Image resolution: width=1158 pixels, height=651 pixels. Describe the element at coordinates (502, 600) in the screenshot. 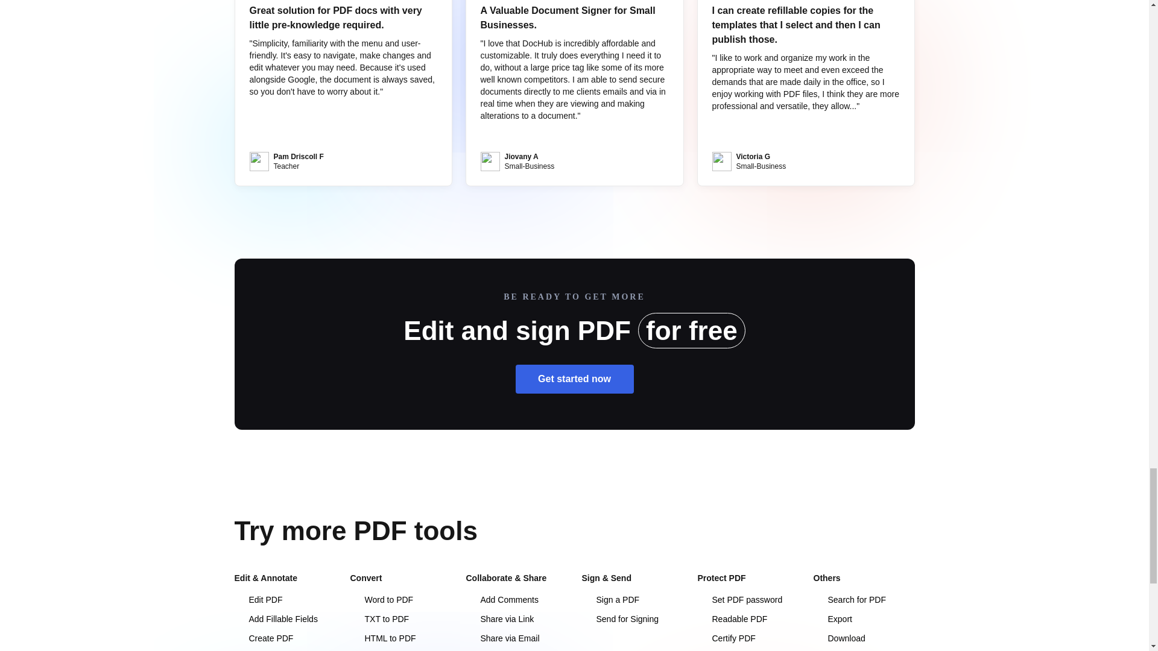

I see `Add Comments` at that location.